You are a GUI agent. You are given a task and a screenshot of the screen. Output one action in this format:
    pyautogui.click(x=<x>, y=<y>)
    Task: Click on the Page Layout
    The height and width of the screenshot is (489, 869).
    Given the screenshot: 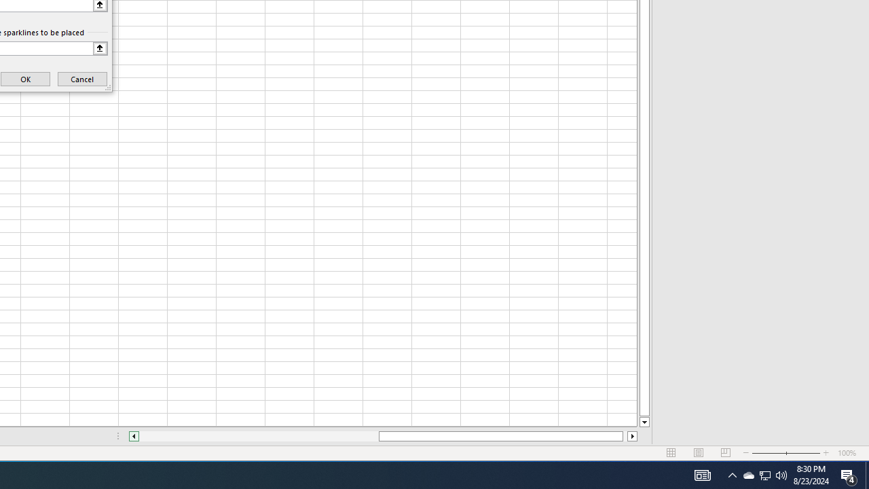 What is the action you would take?
    pyautogui.click(x=698, y=453)
    